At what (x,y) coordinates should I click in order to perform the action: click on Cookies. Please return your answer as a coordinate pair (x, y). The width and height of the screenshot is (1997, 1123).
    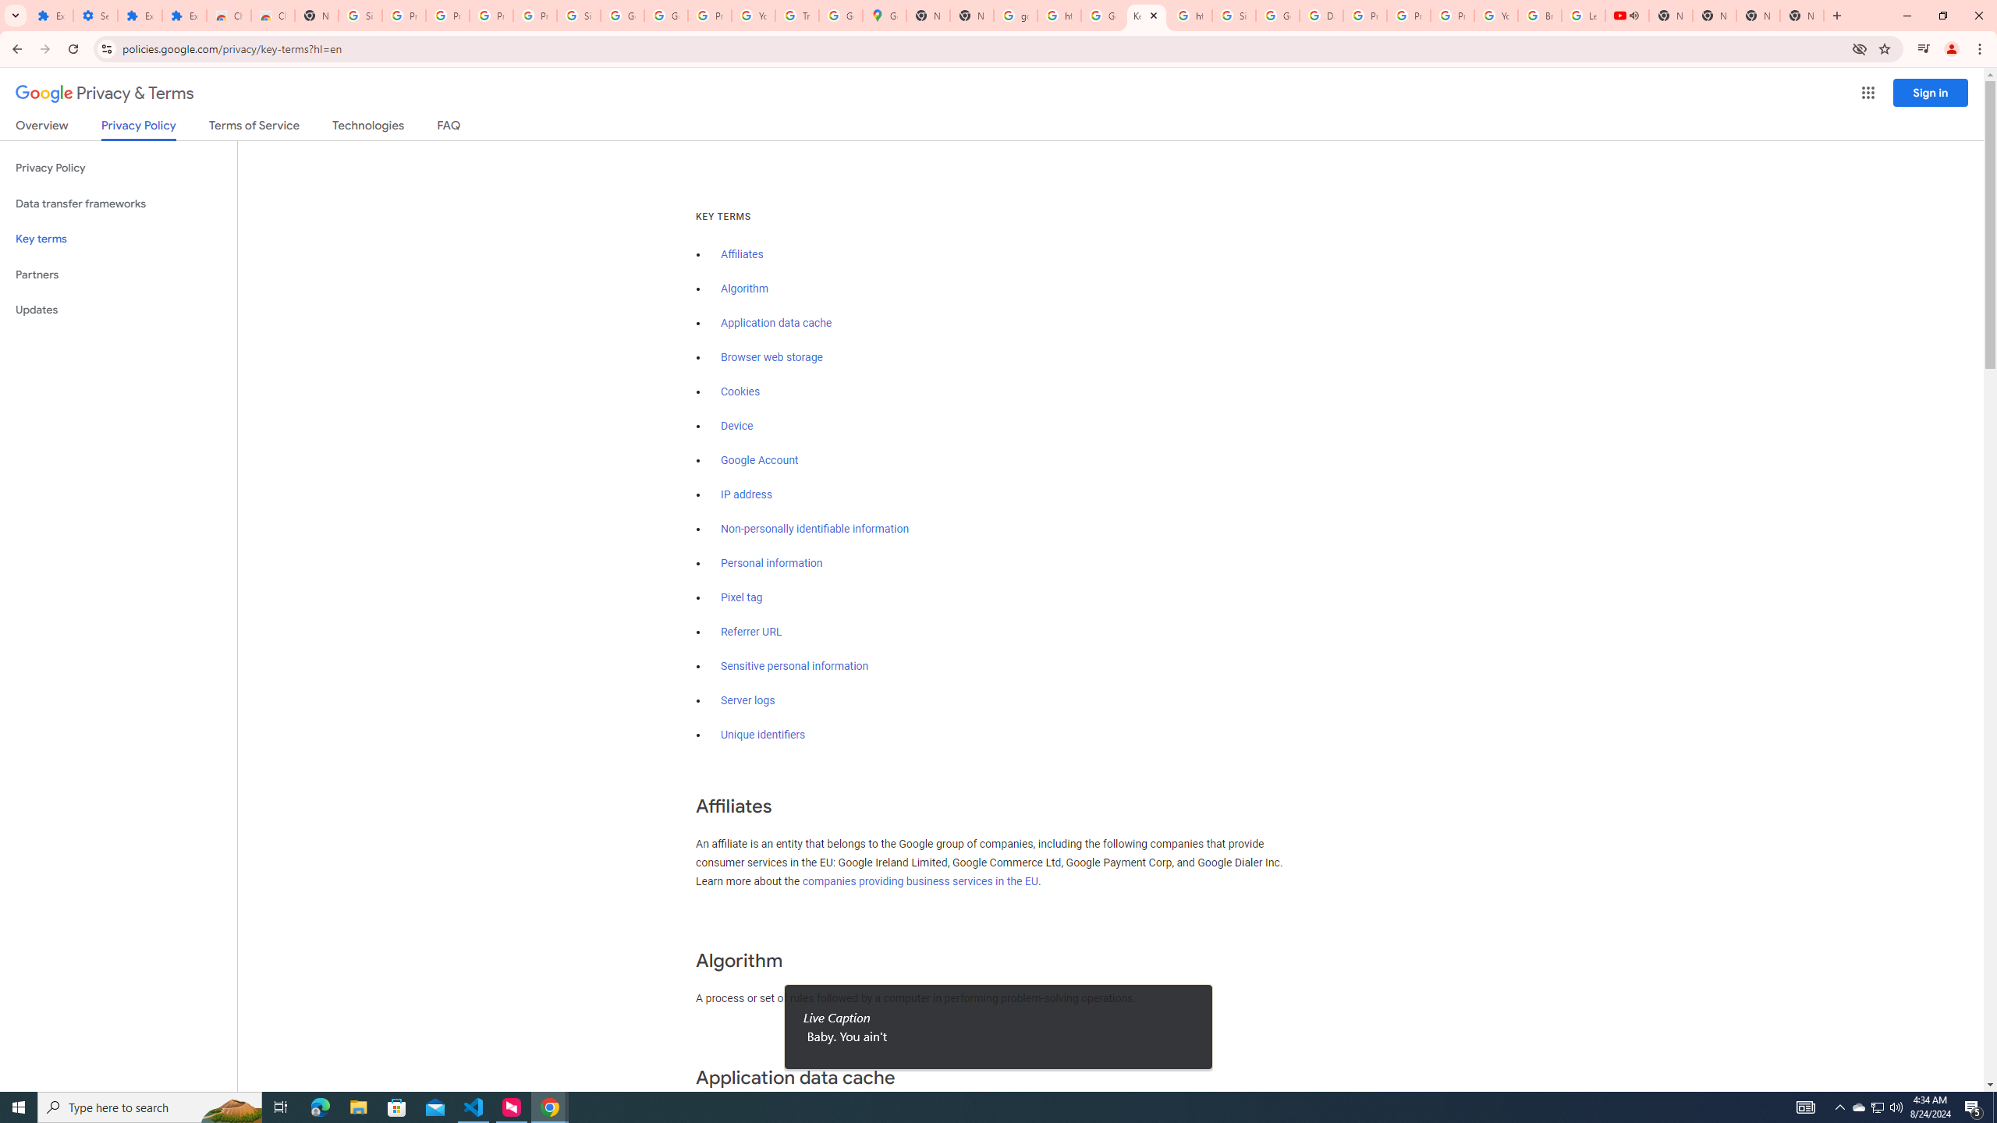
    Looking at the image, I should click on (741, 391).